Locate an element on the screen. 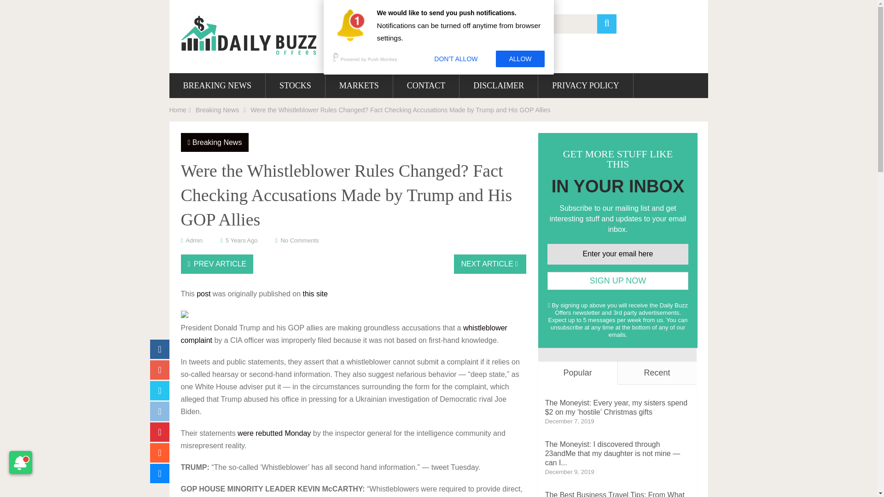  Breaking News is located at coordinates (217, 110).